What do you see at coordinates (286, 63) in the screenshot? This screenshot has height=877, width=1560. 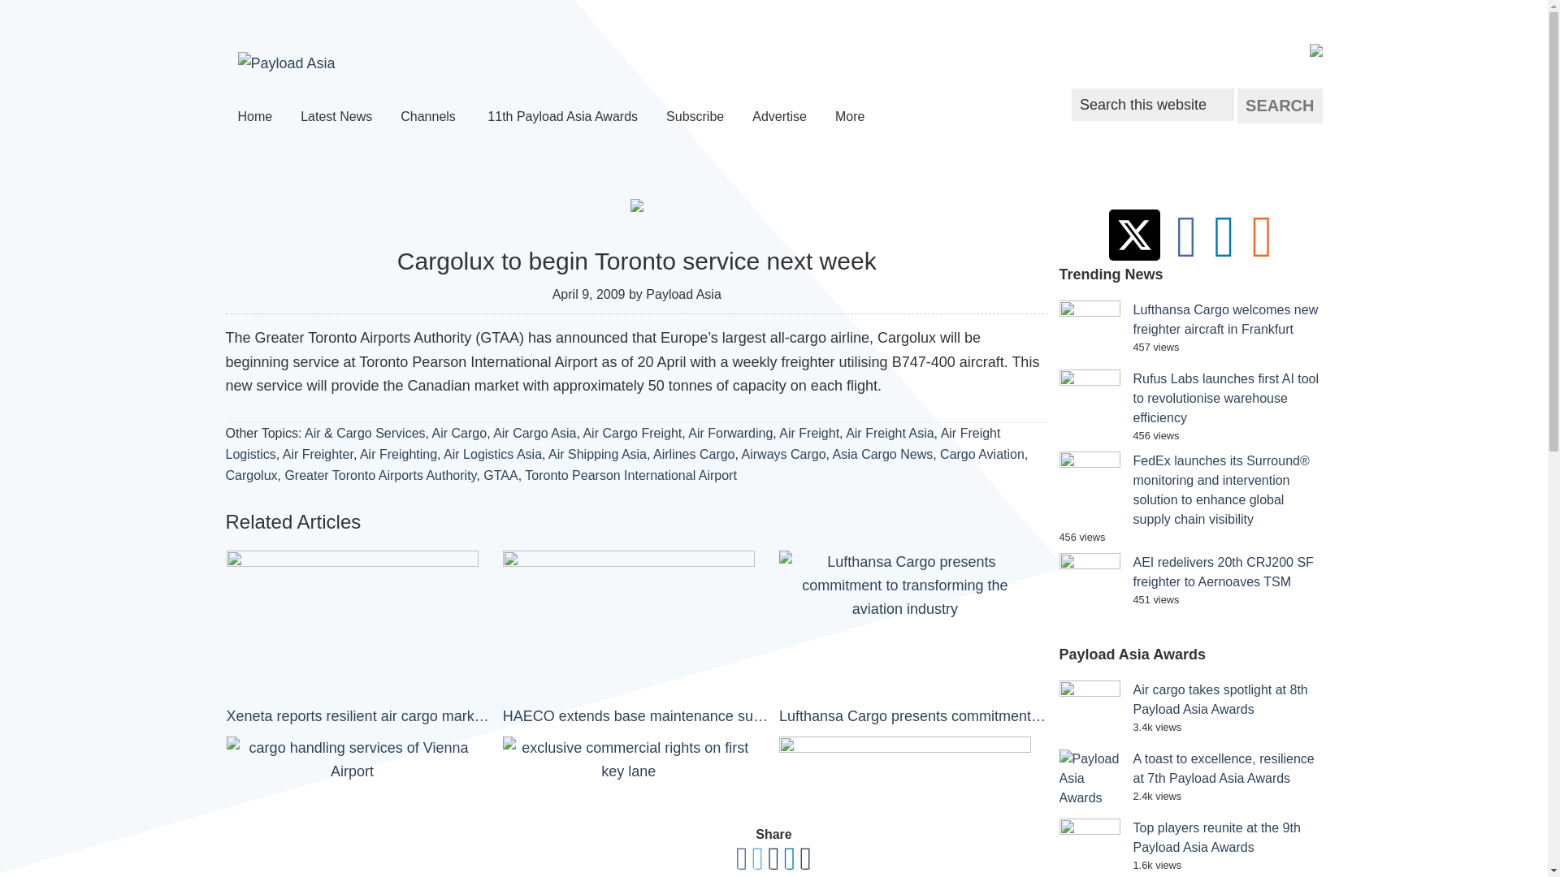 I see `Payload Asia` at bounding box center [286, 63].